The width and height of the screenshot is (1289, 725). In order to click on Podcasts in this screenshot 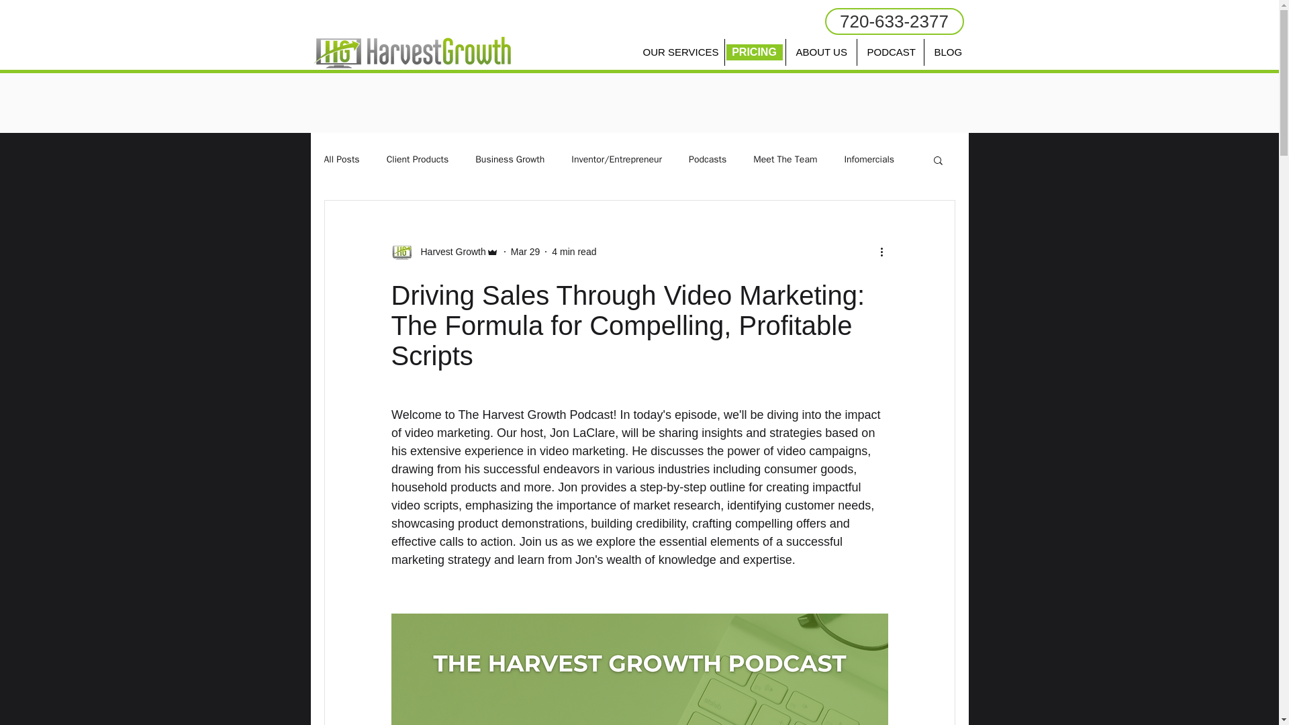, I will do `click(708, 160)`.